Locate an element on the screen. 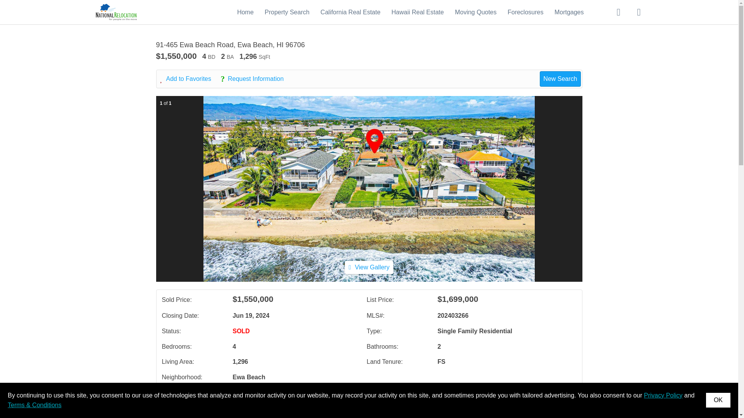 Image resolution: width=744 pixels, height=418 pixels. View on Map is located at coordinates (231, 402).